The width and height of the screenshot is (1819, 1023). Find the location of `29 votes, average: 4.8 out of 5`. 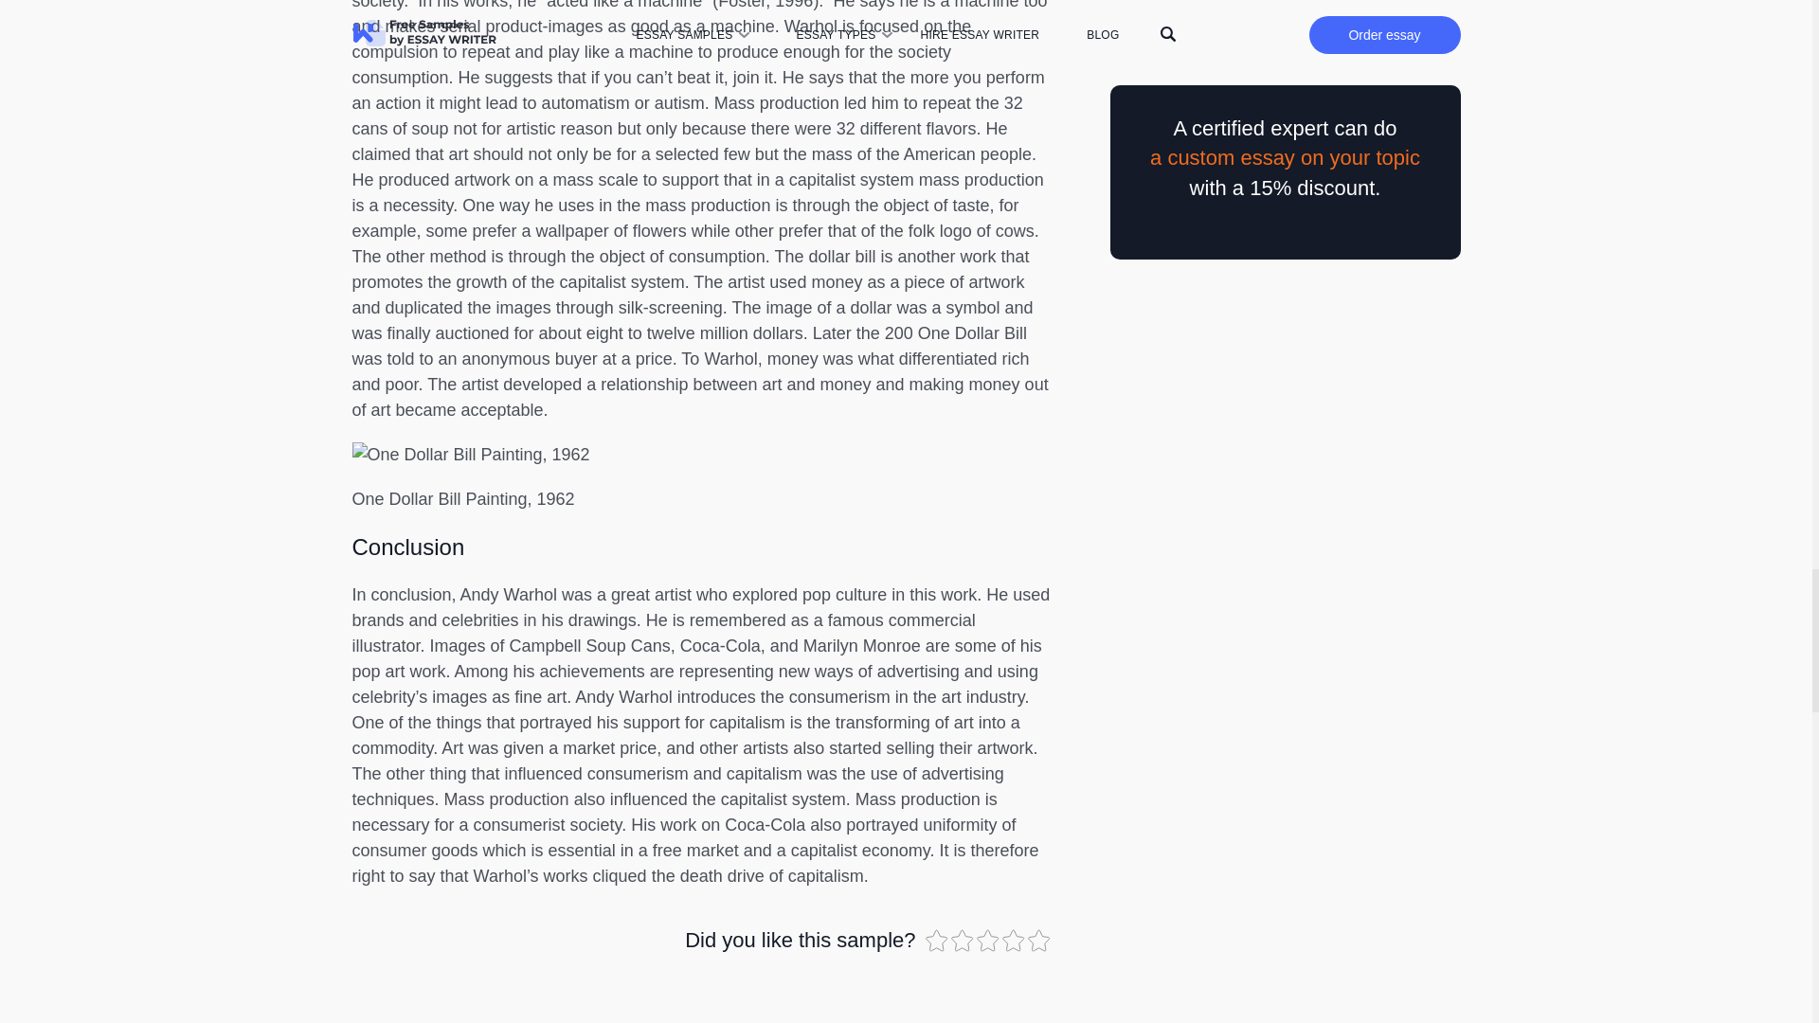

29 votes, average: 4.8 out of 5 is located at coordinates (964, 940).